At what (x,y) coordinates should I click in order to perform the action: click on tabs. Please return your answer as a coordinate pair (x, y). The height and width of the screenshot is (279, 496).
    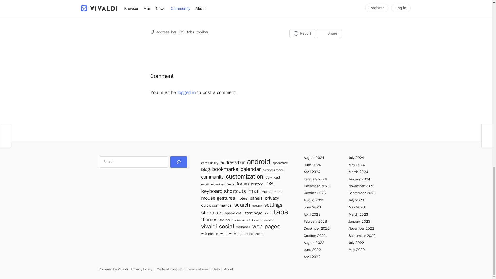
    Looking at the image, I should click on (191, 32).